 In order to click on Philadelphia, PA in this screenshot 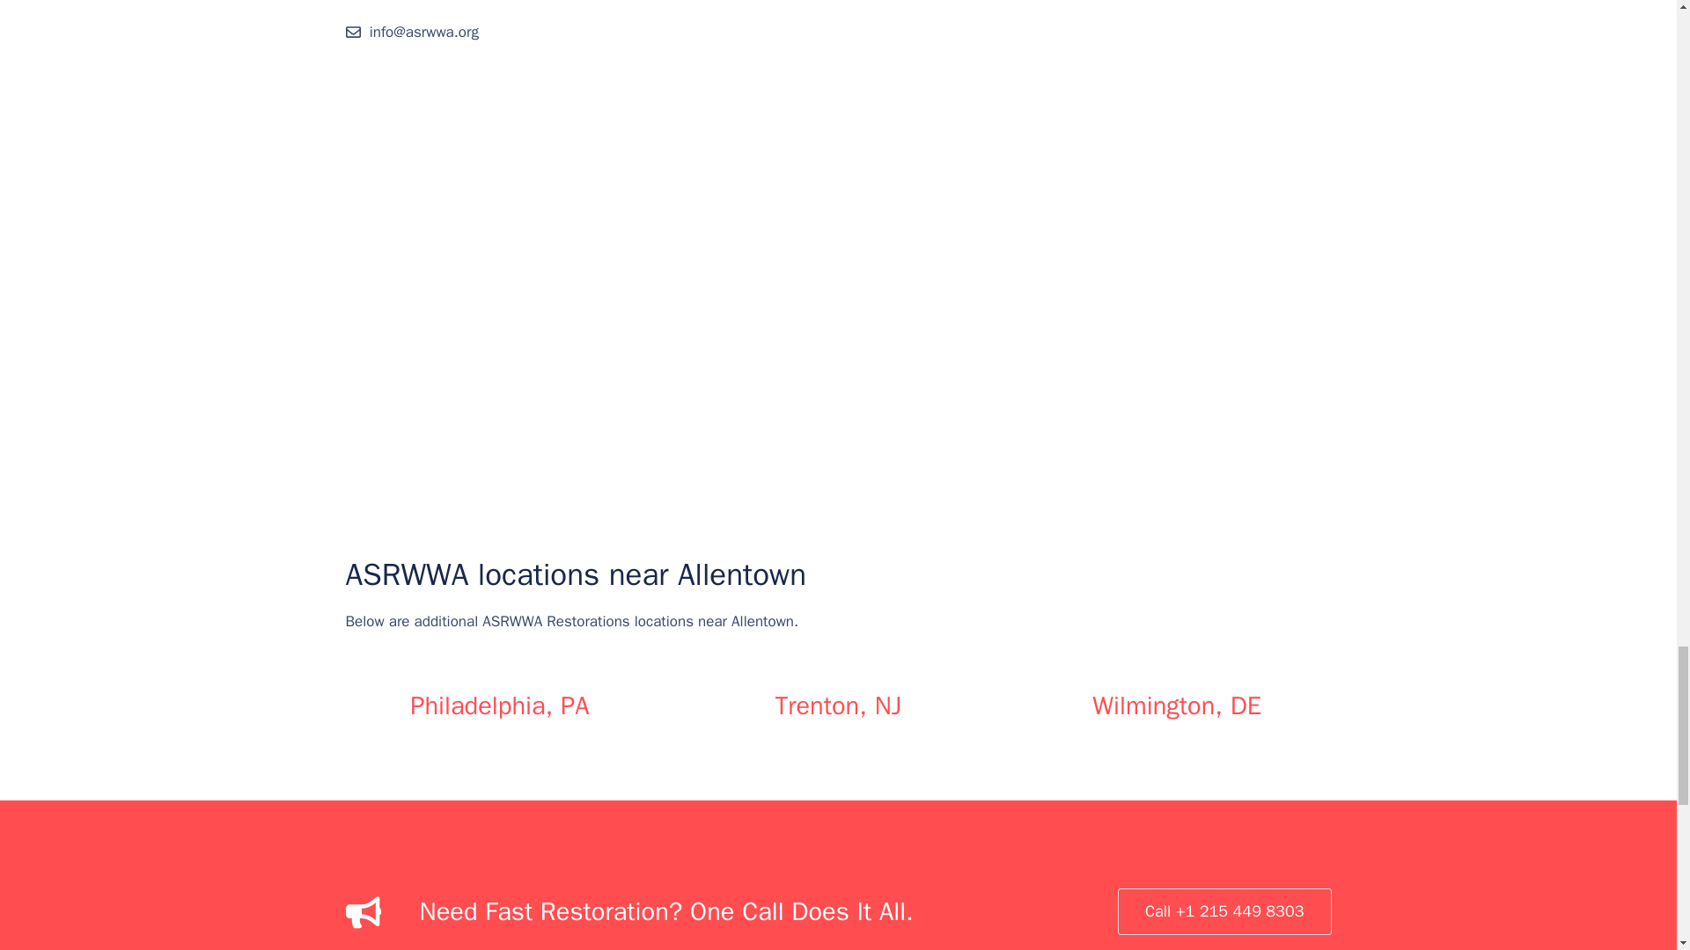, I will do `click(499, 705)`.